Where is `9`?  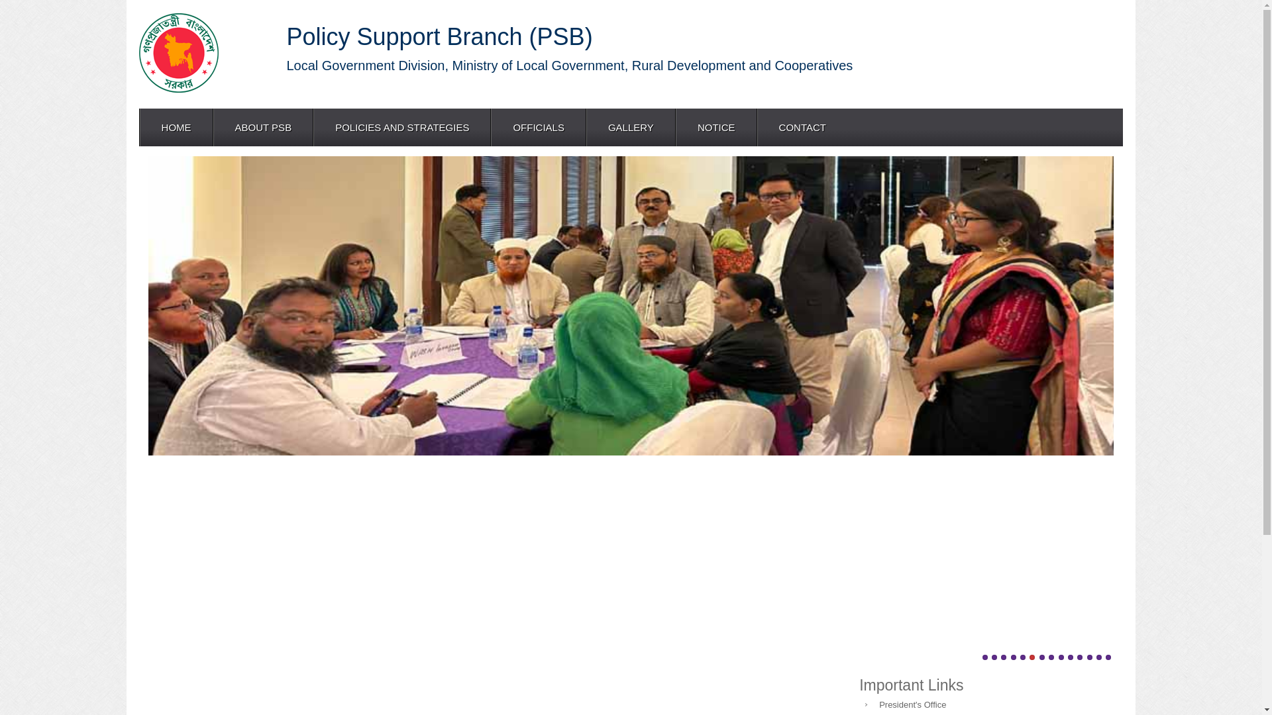
9 is located at coordinates (1061, 657).